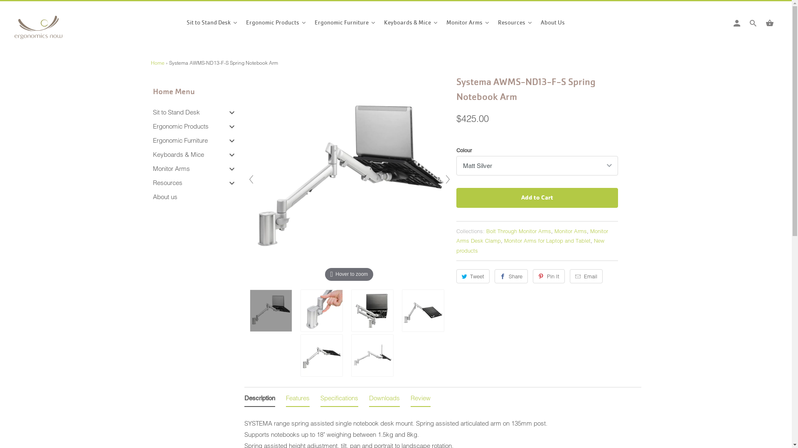  Describe the element at coordinates (168, 183) in the screenshot. I see `Resources` at that location.